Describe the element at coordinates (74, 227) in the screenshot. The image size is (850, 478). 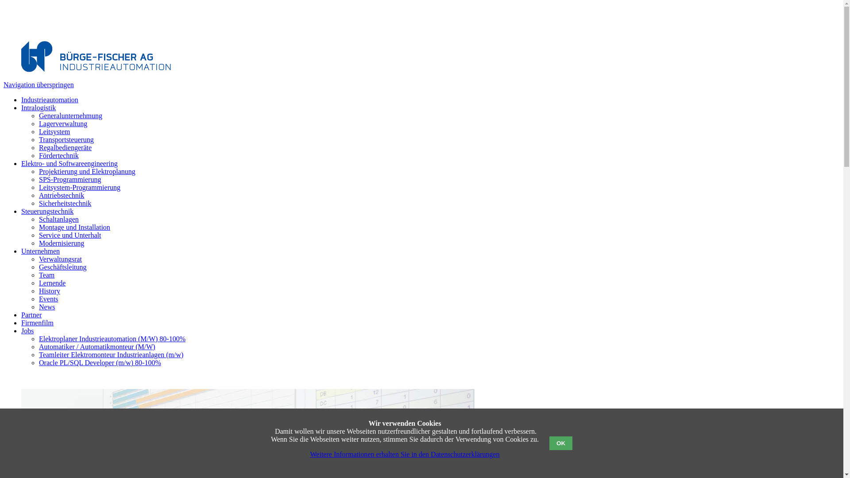
I see `Montage und Installation` at that location.